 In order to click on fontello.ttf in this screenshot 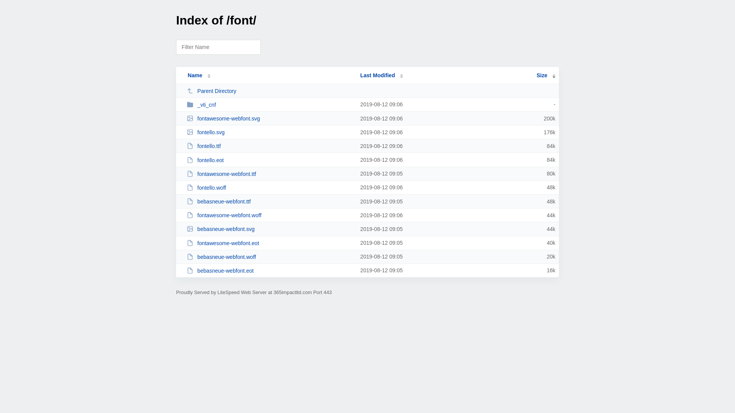, I will do `click(270, 146)`.